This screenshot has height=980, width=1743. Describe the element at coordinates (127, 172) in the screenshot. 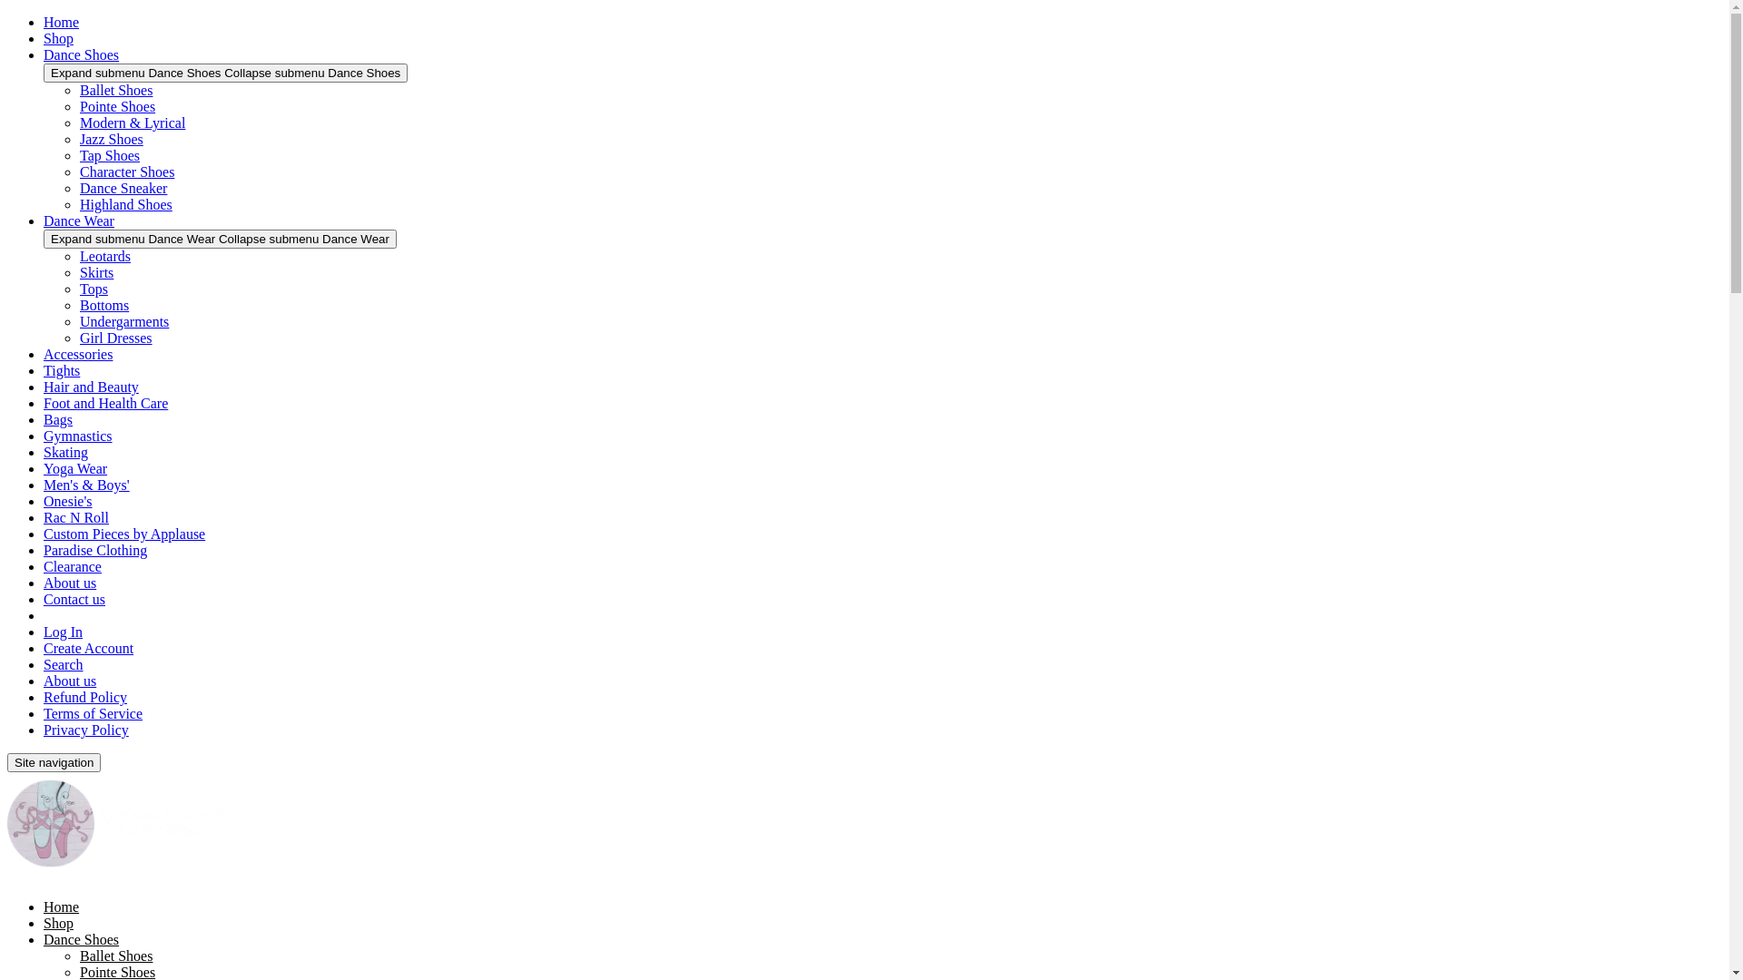

I see `Character Shoes` at that location.